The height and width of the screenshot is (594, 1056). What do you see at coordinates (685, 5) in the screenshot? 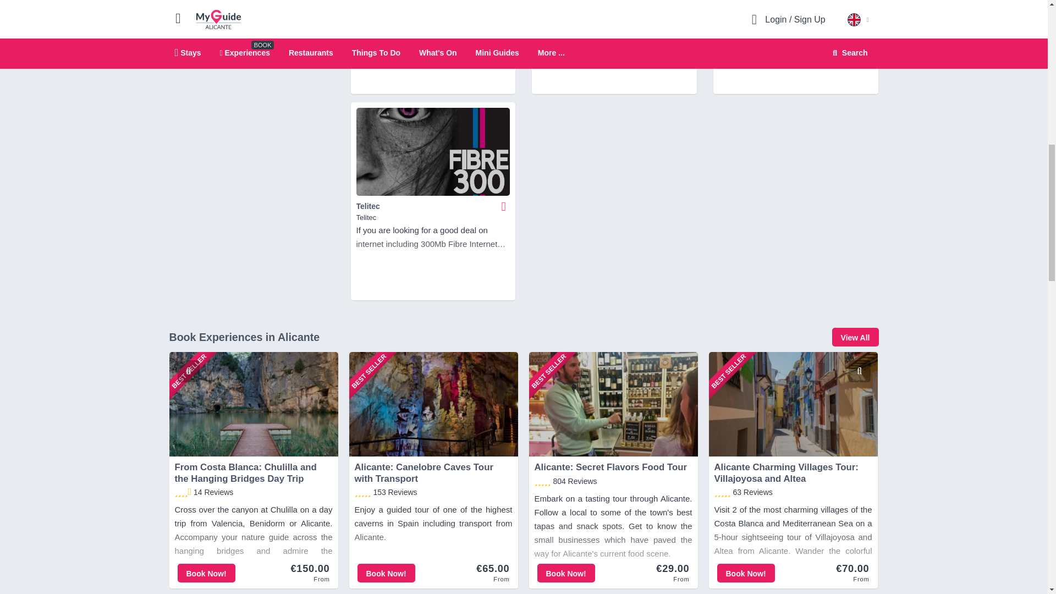
I see `Add to My Guide` at bounding box center [685, 5].